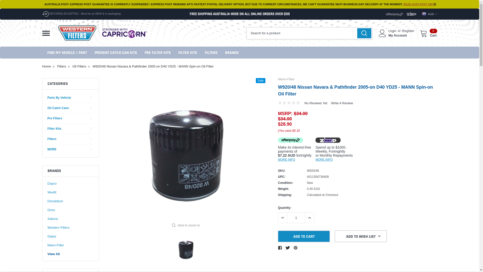 The height and width of the screenshot is (272, 483). Describe the element at coordinates (58, 228) in the screenshot. I see `Western Filters` at that location.